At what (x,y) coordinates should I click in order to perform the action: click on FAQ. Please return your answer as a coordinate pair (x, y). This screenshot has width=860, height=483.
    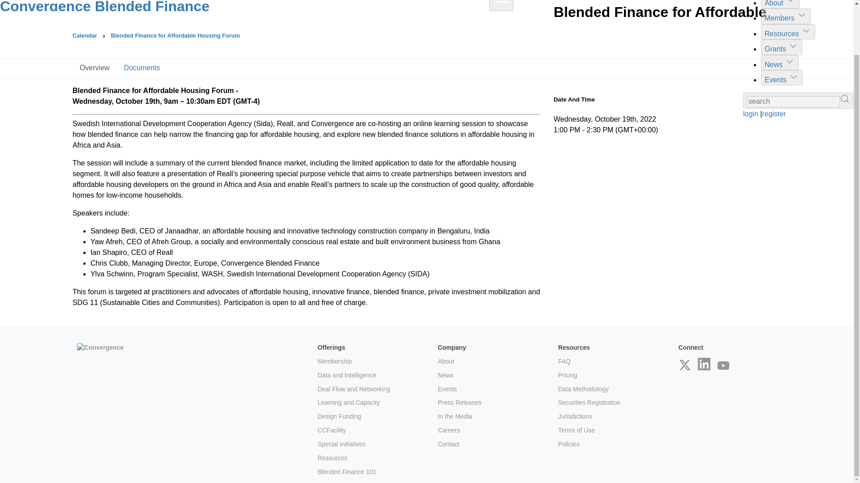
    Looking at the image, I should click on (564, 361).